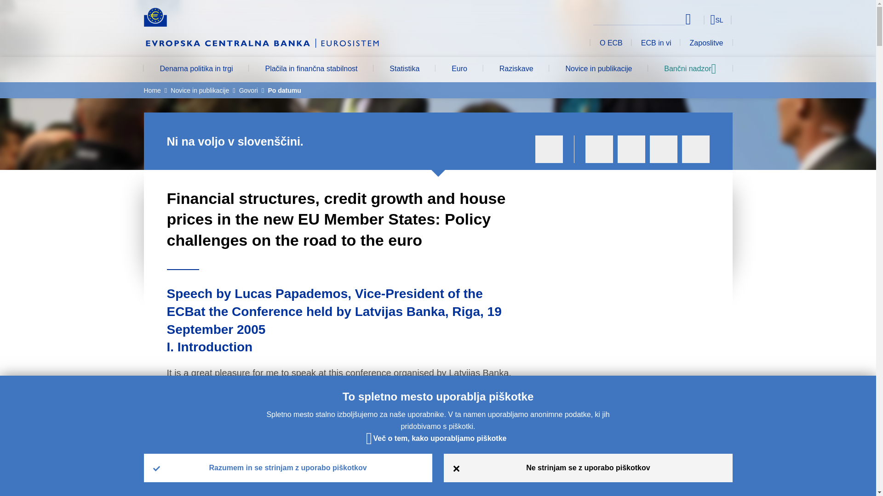 This screenshot has height=496, width=883. What do you see at coordinates (700, 19) in the screenshot?
I see `Select language` at bounding box center [700, 19].